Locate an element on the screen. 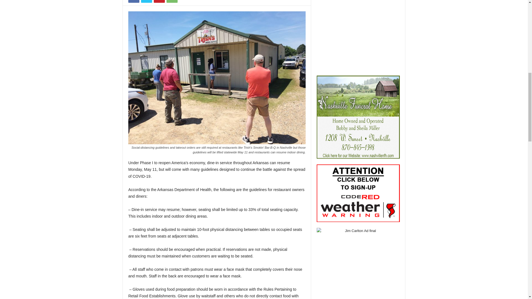 This screenshot has height=299, width=532. Pinterest is located at coordinates (159, 1).